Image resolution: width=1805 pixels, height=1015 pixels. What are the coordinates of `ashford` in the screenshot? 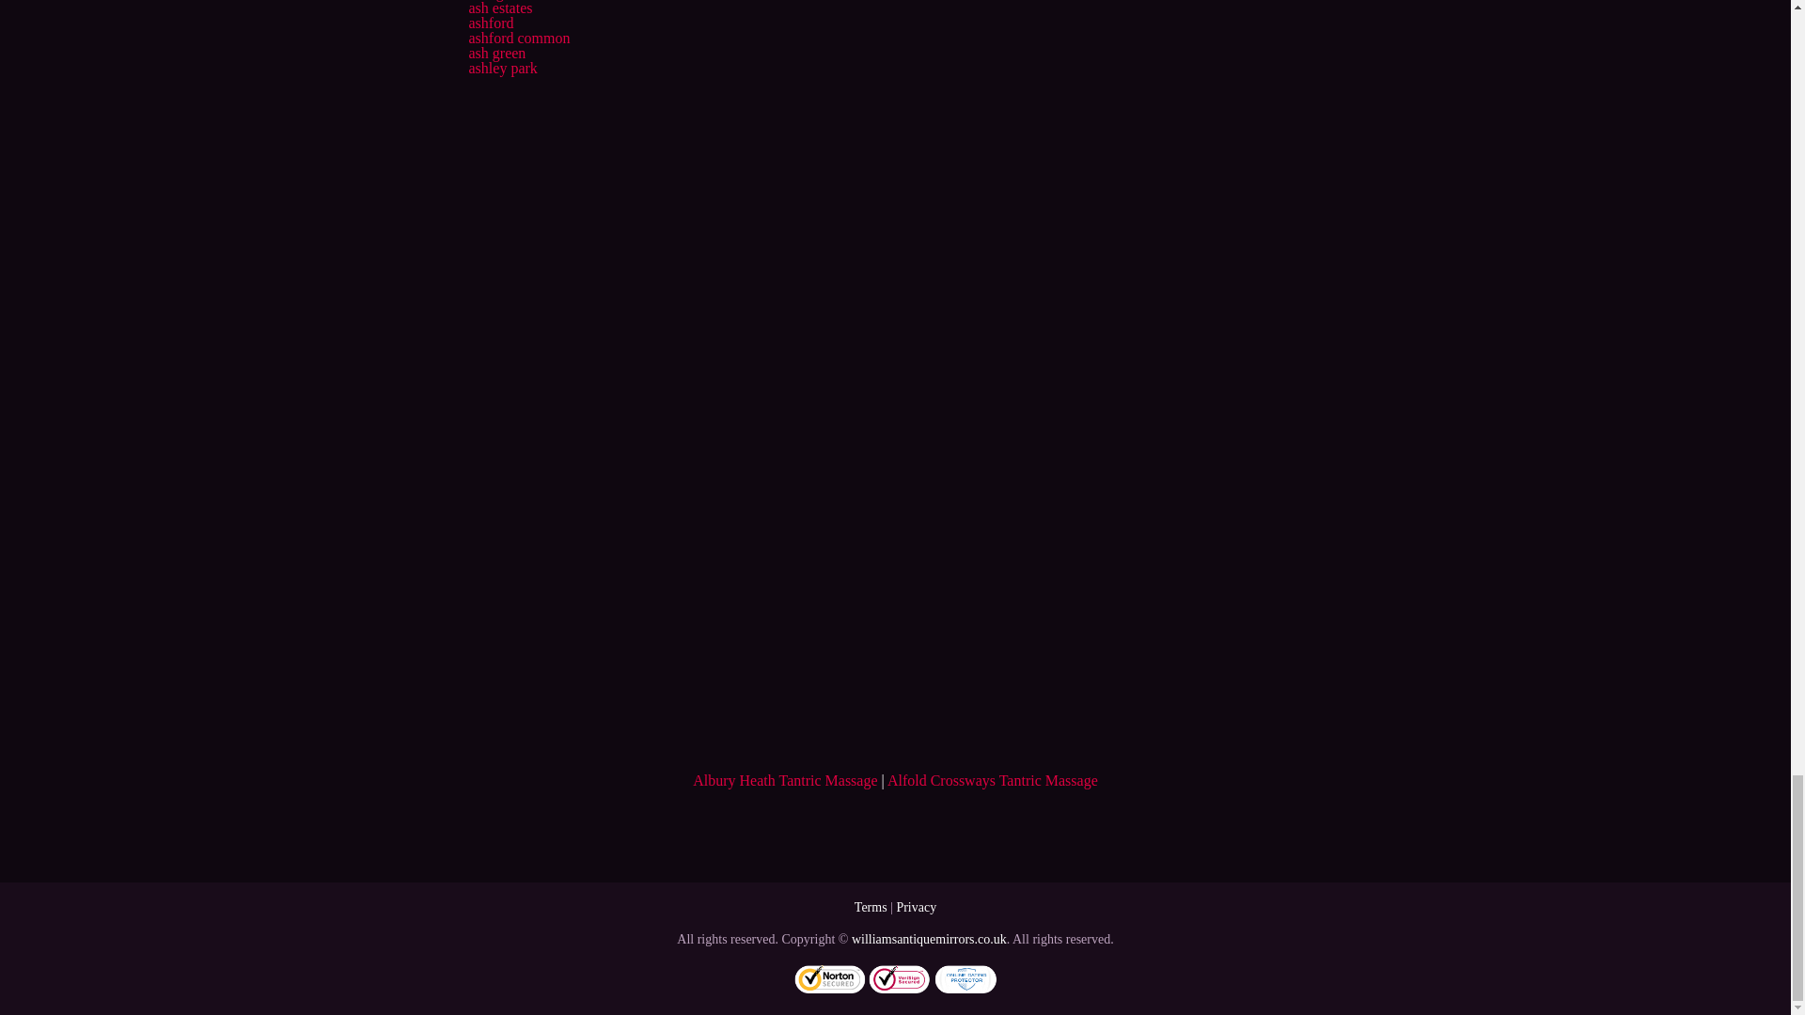 It's located at (490, 23).